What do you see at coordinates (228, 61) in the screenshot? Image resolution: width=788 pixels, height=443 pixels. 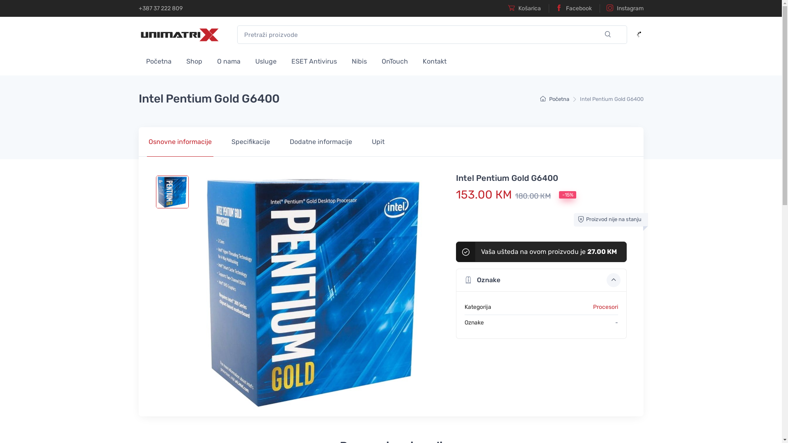 I see `O nama` at bounding box center [228, 61].